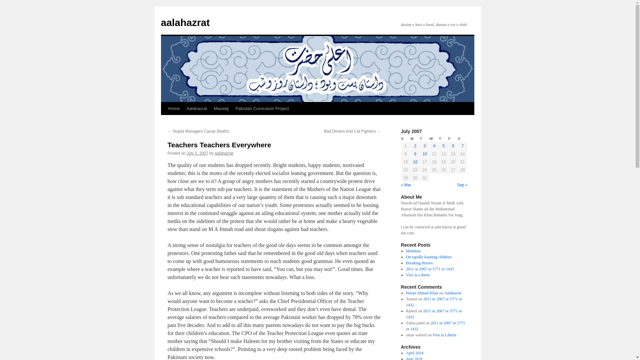 This screenshot has width=640, height=360. I want to click on Wednesday, so click(434, 139).